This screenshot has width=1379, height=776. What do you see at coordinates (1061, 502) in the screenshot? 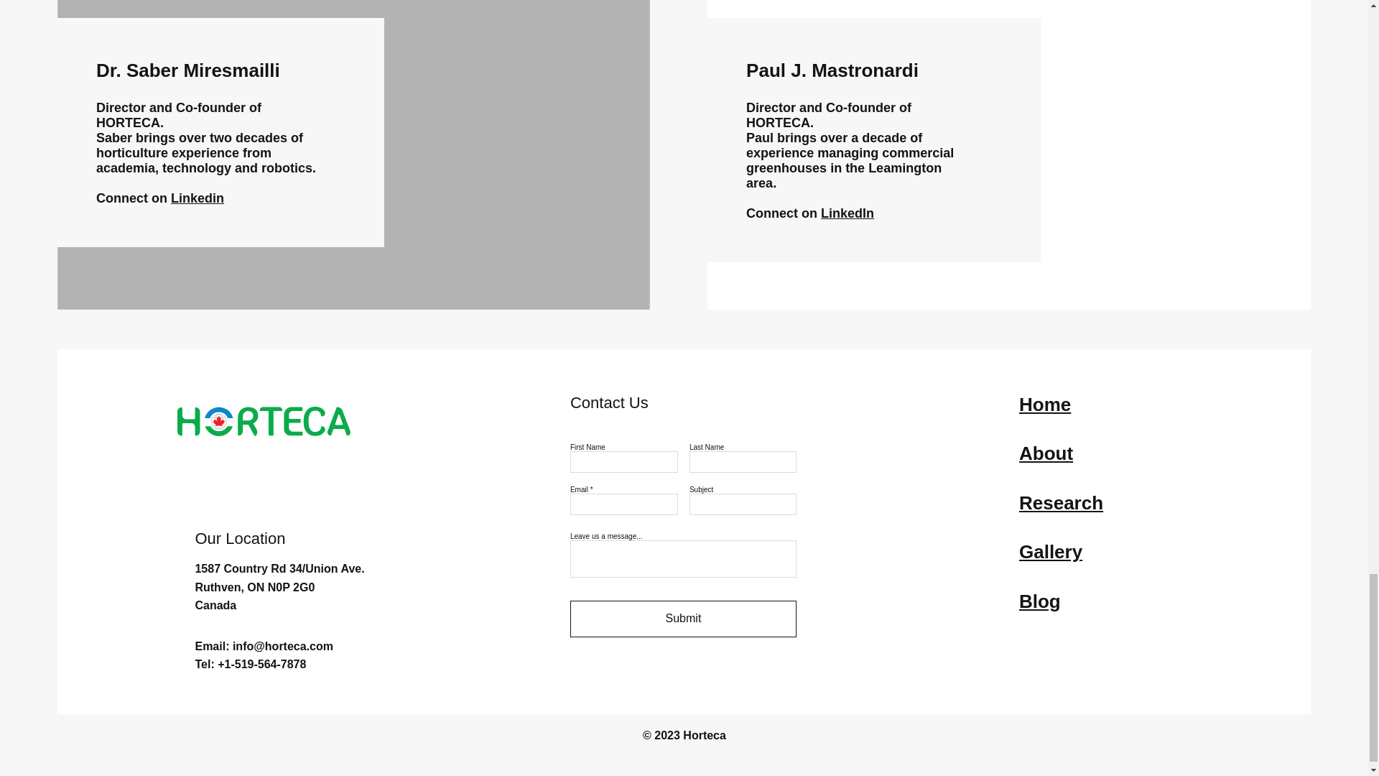
I see `Research` at bounding box center [1061, 502].